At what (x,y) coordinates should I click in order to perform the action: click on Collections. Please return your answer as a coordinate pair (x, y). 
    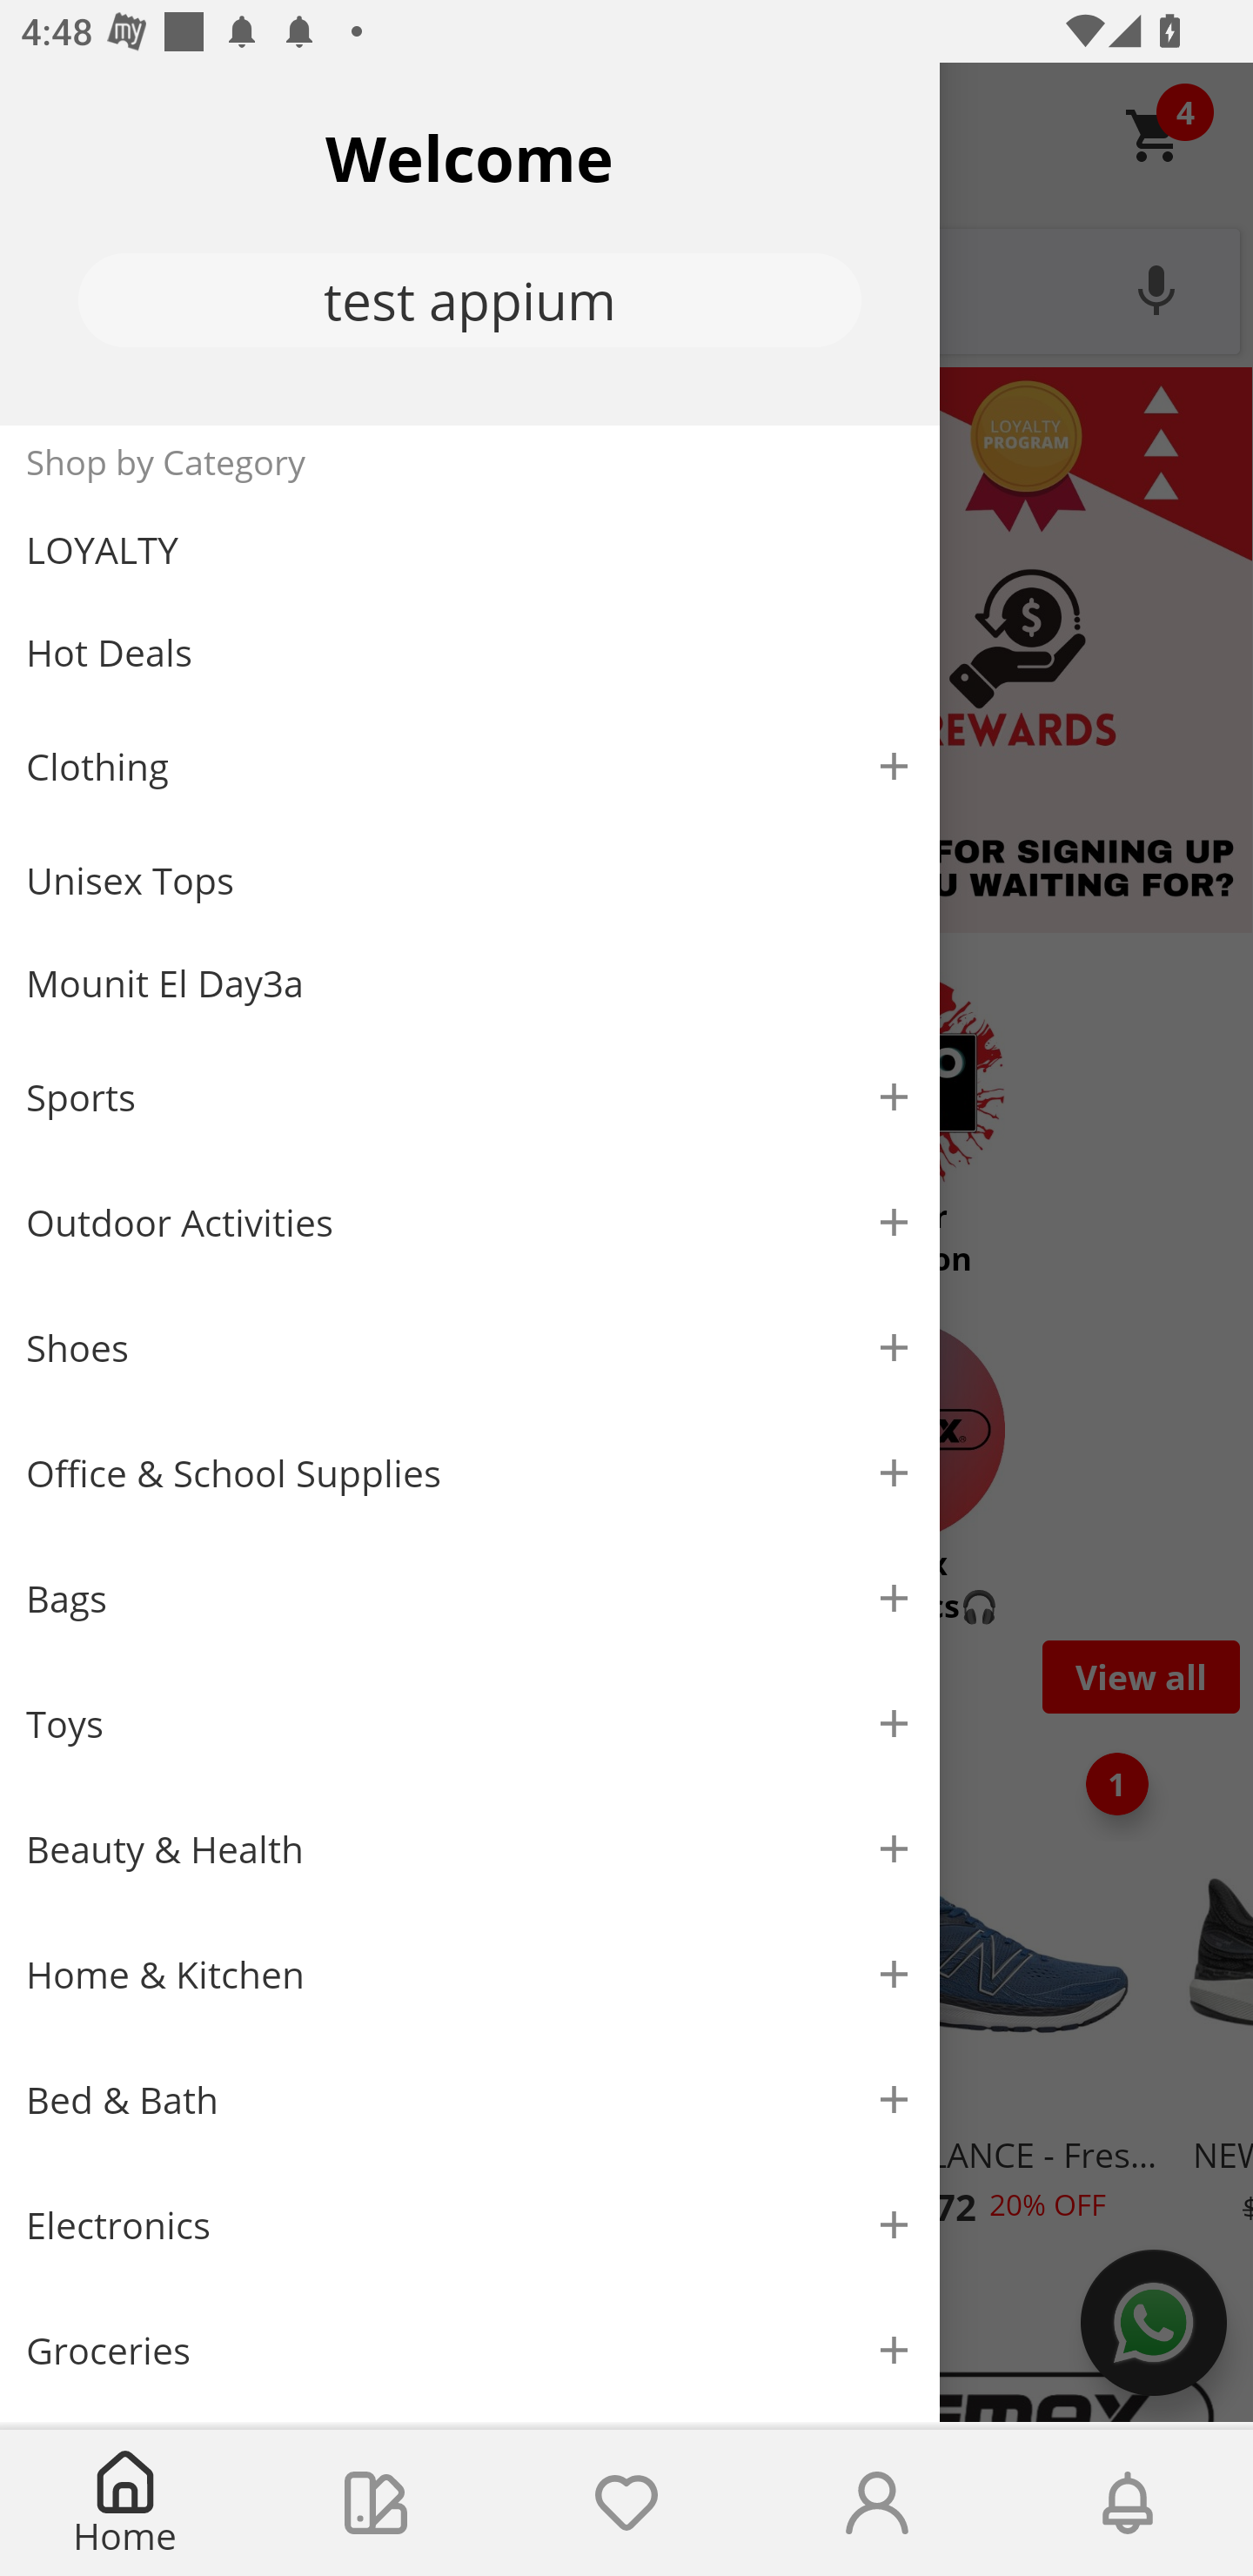
    Looking at the image, I should click on (376, 2503).